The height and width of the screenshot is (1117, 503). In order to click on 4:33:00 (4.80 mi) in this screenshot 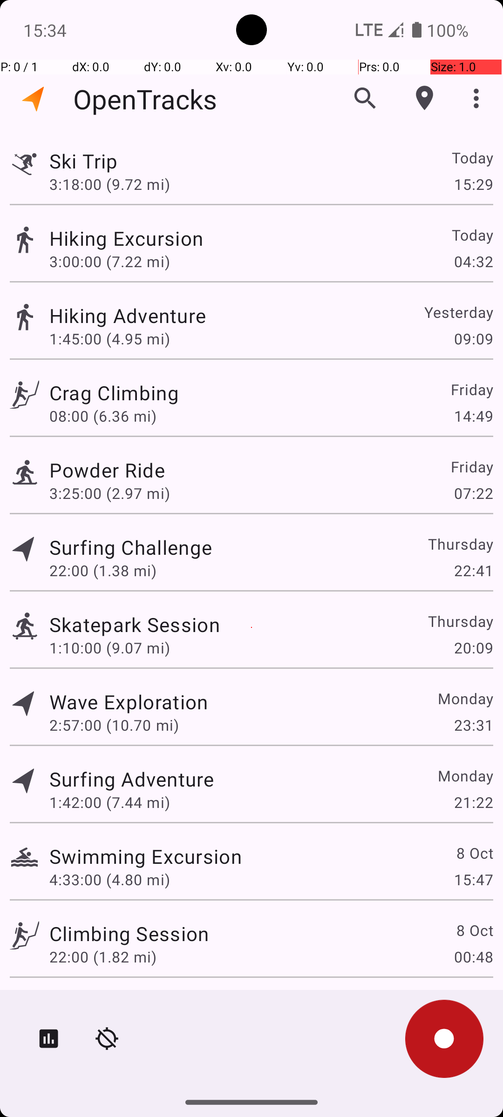, I will do `click(110, 880)`.